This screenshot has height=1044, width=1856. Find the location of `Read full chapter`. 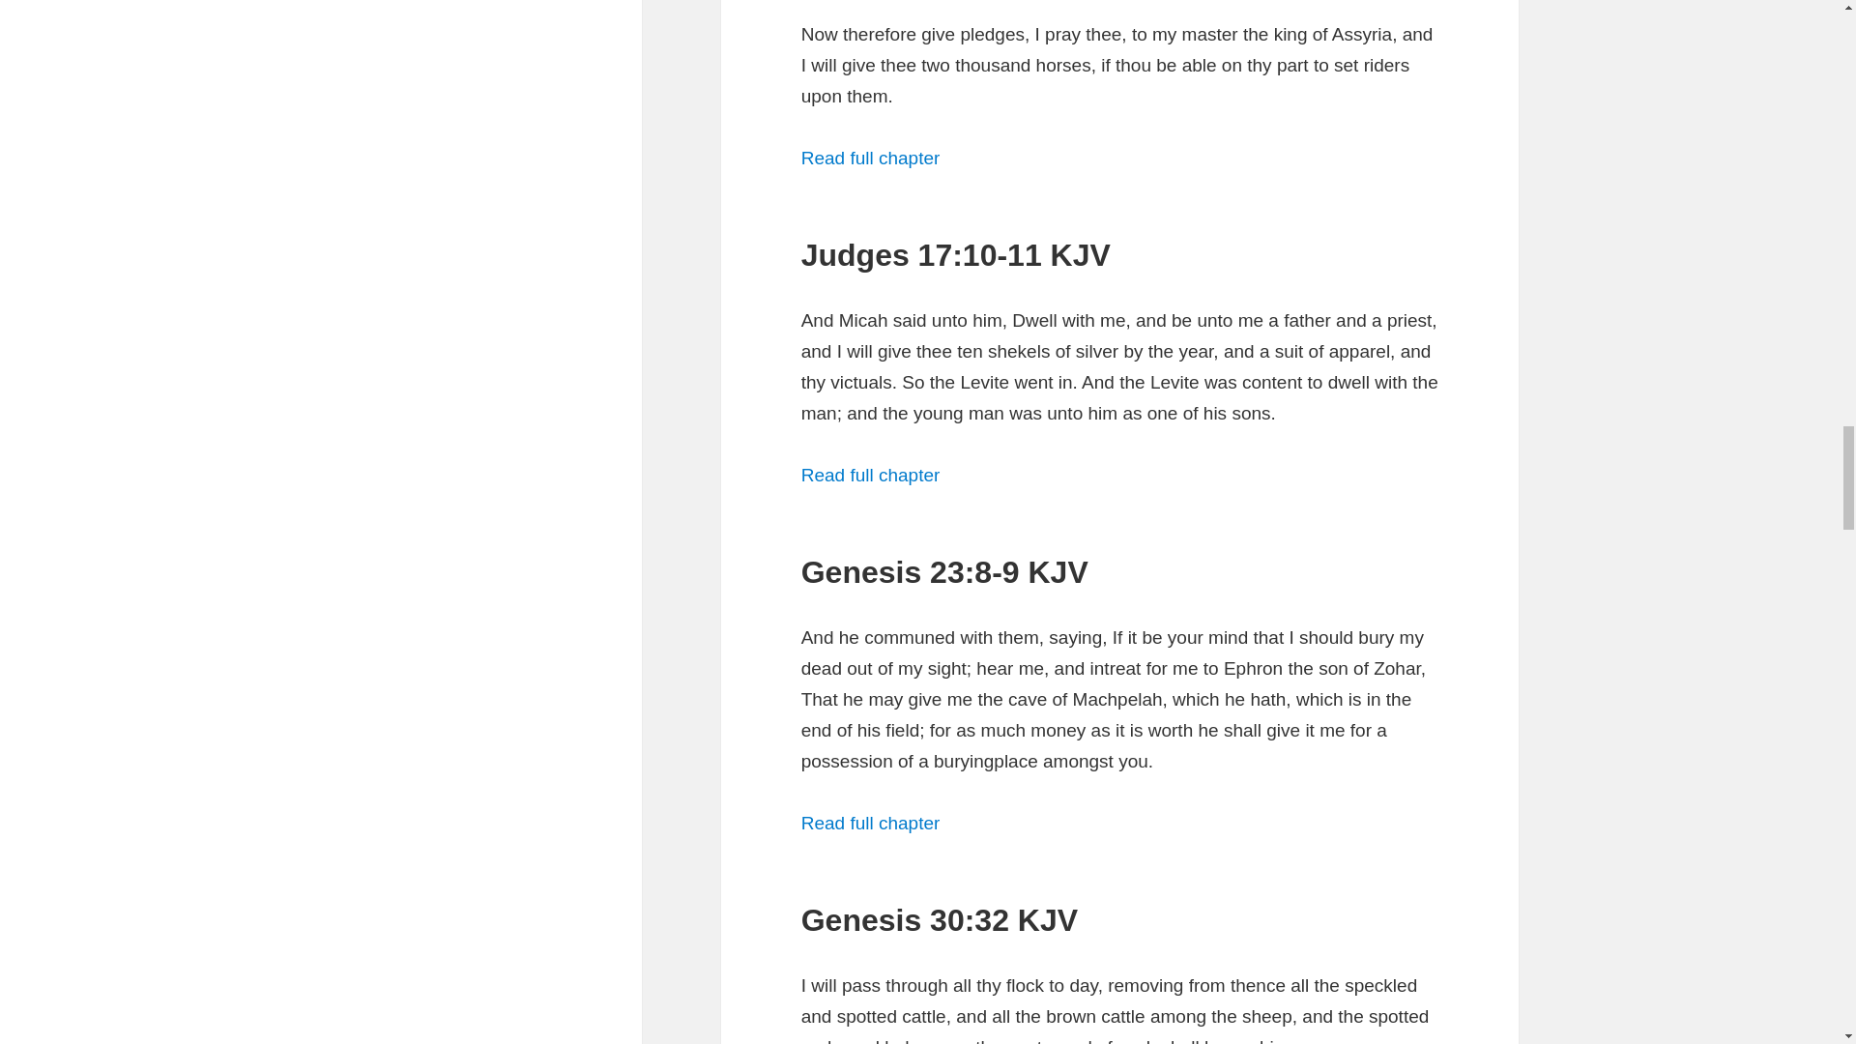

Read full chapter is located at coordinates (871, 158).